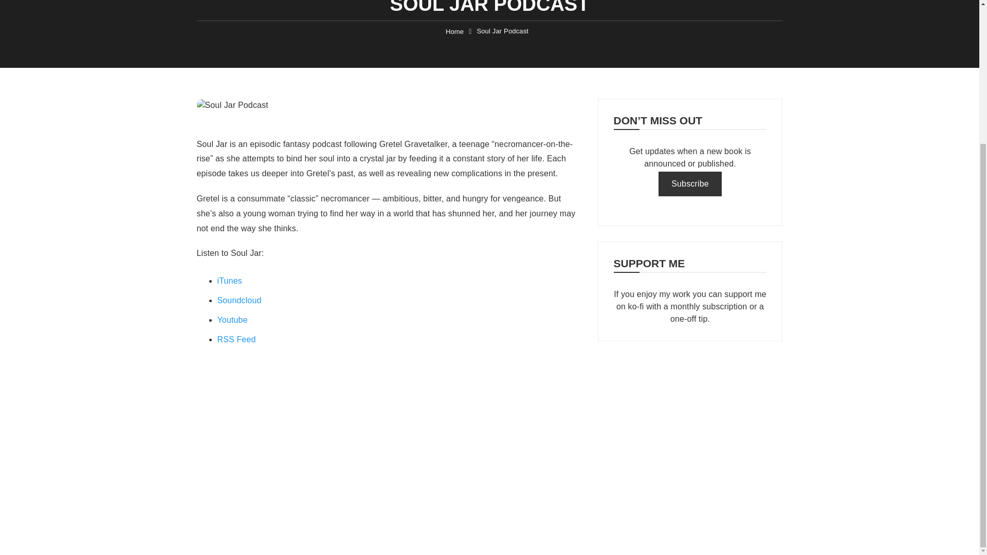 The width and height of the screenshot is (987, 555). I want to click on Home, so click(454, 32).